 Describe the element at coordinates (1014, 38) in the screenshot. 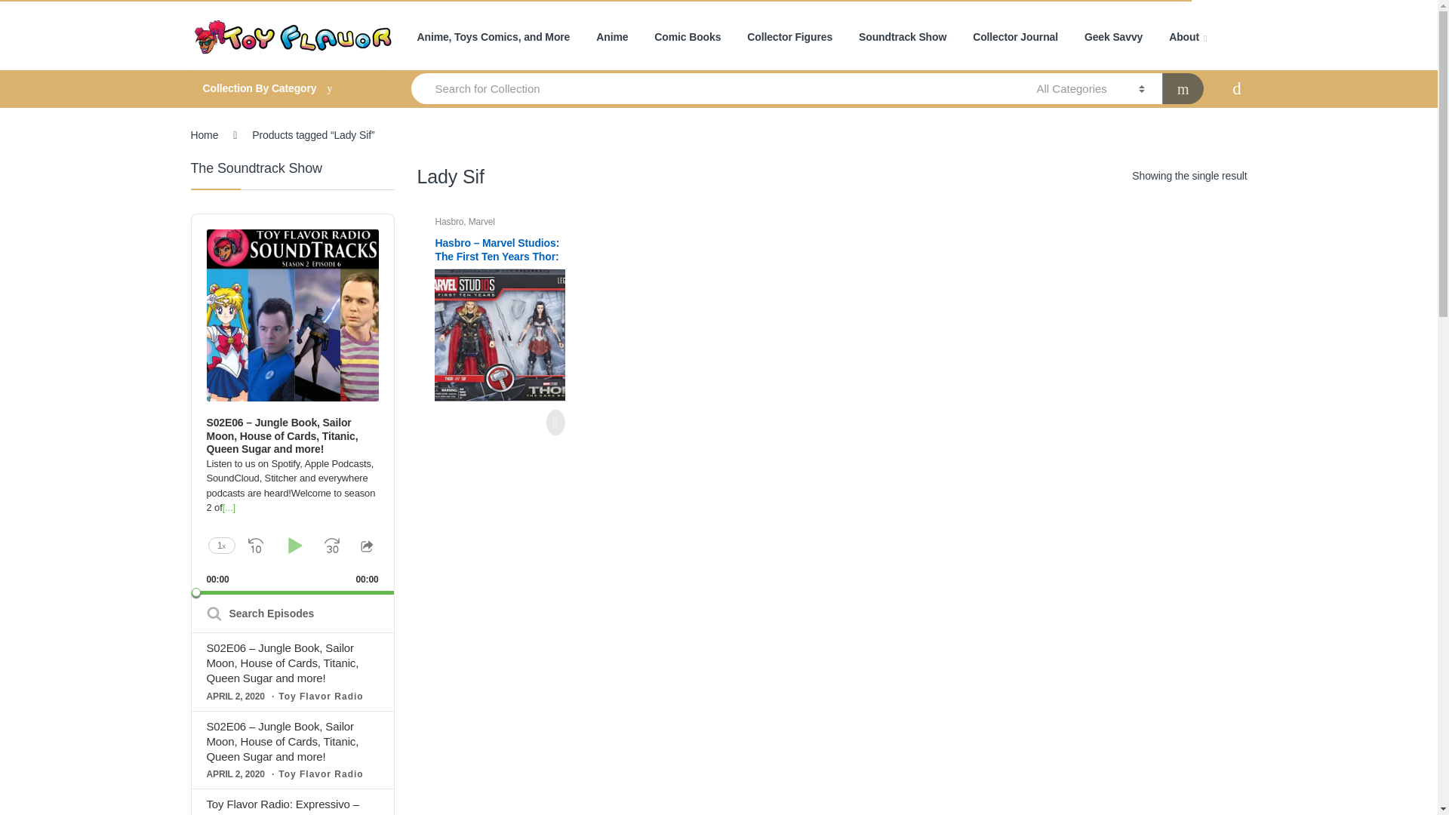

I see `Collector Journal` at that location.